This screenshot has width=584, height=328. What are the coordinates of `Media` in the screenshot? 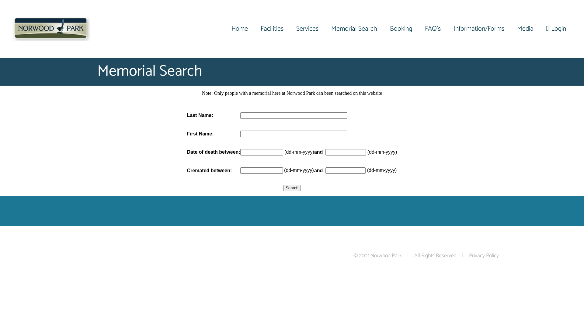 It's located at (525, 29).